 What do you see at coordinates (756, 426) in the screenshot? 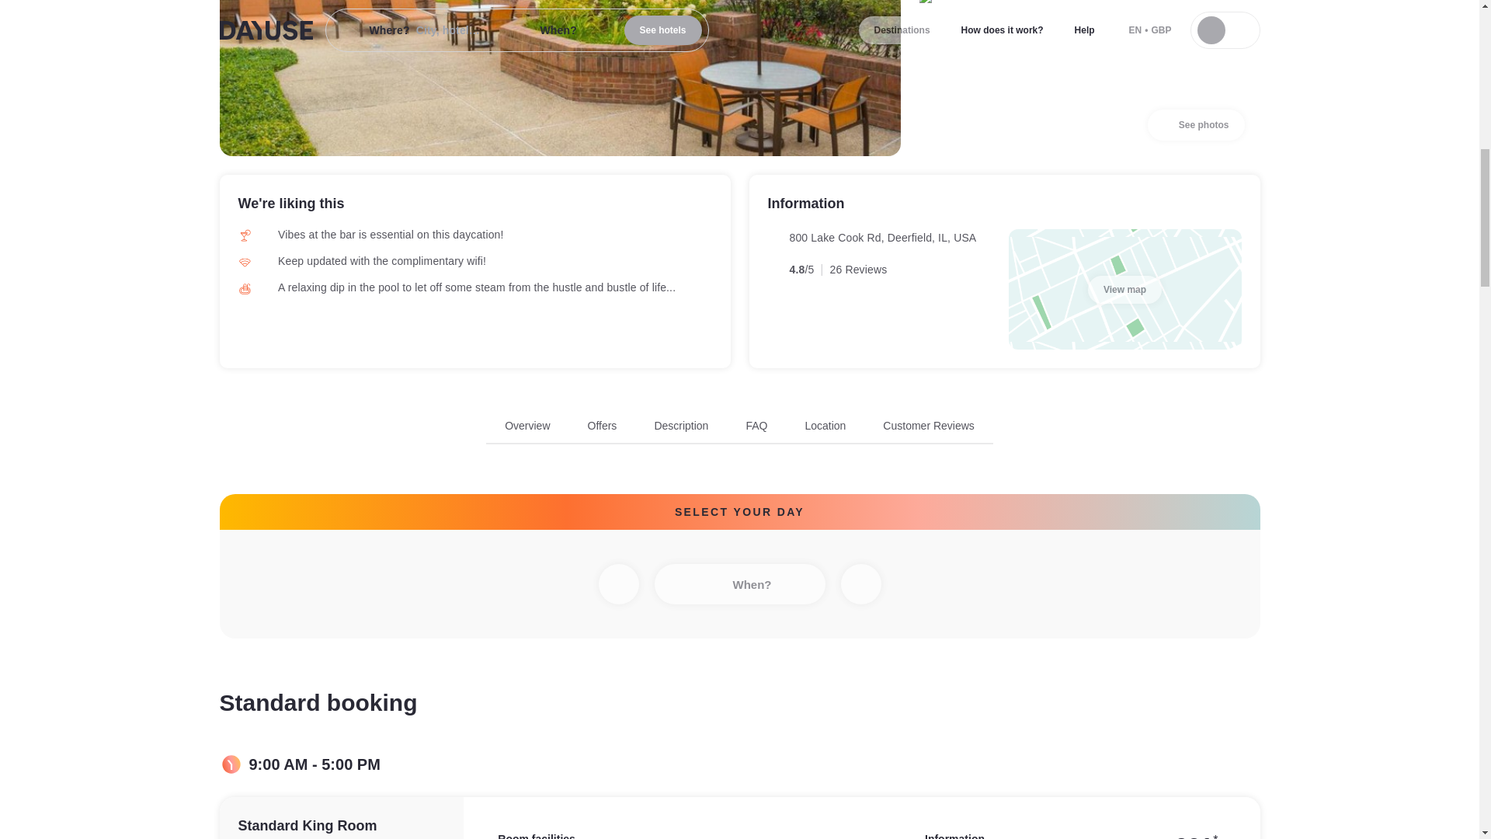
I see `Next day` at bounding box center [756, 426].